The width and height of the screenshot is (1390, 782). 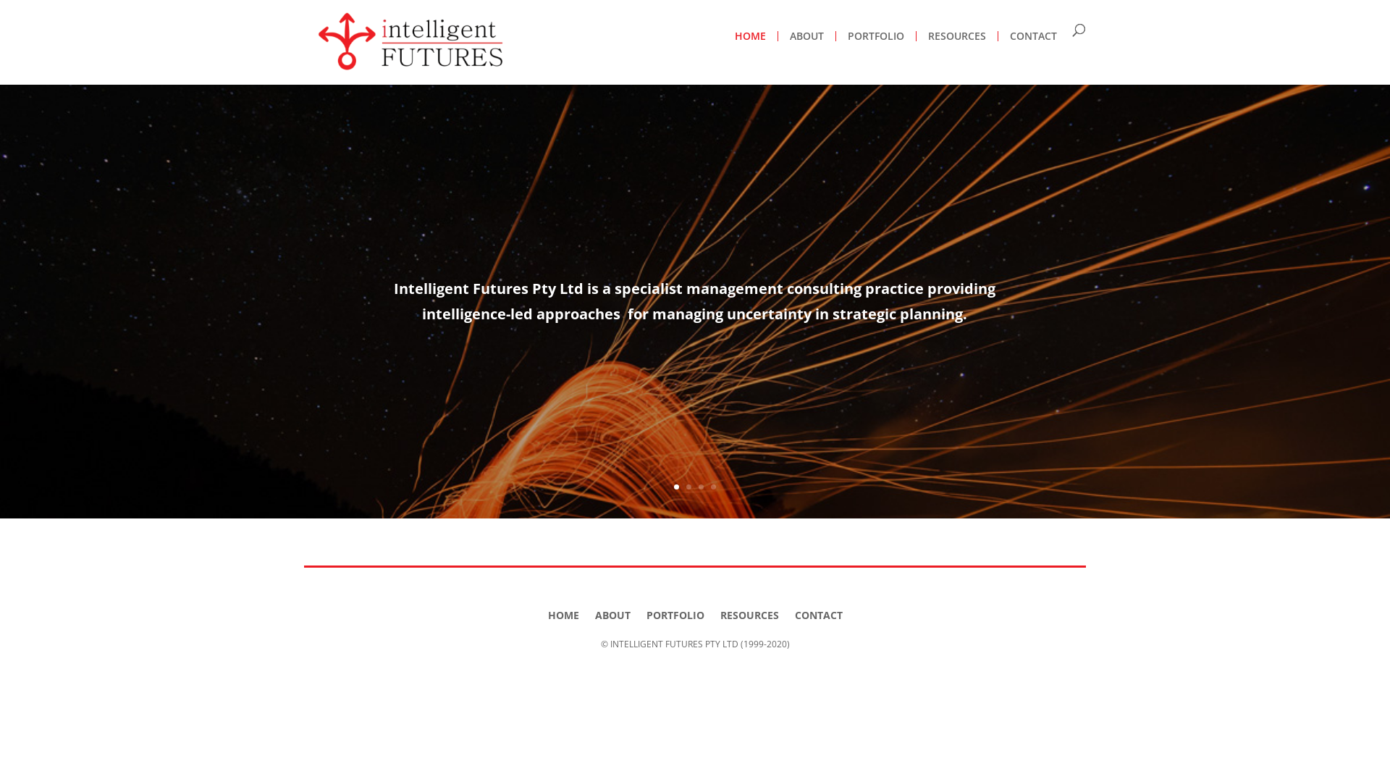 What do you see at coordinates (701, 487) in the screenshot?
I see `3` at bounding box center [701, 487].